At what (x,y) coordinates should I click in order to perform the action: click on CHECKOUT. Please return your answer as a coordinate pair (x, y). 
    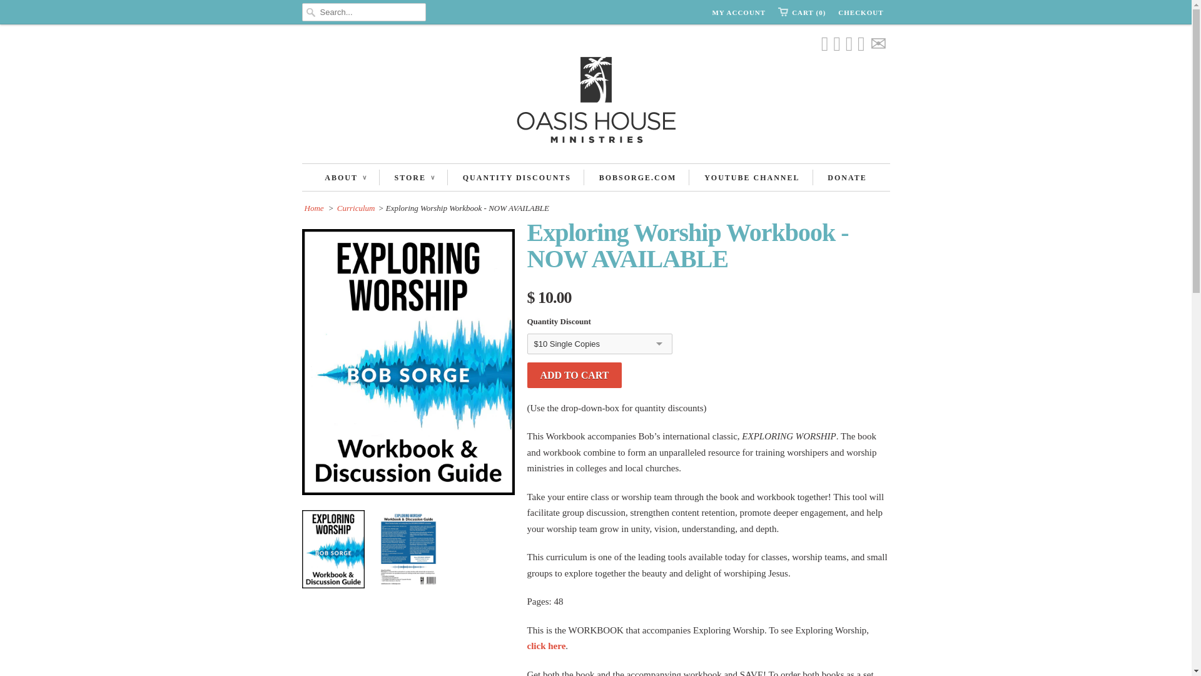
    Looking at the image, I should click on (861, 13).